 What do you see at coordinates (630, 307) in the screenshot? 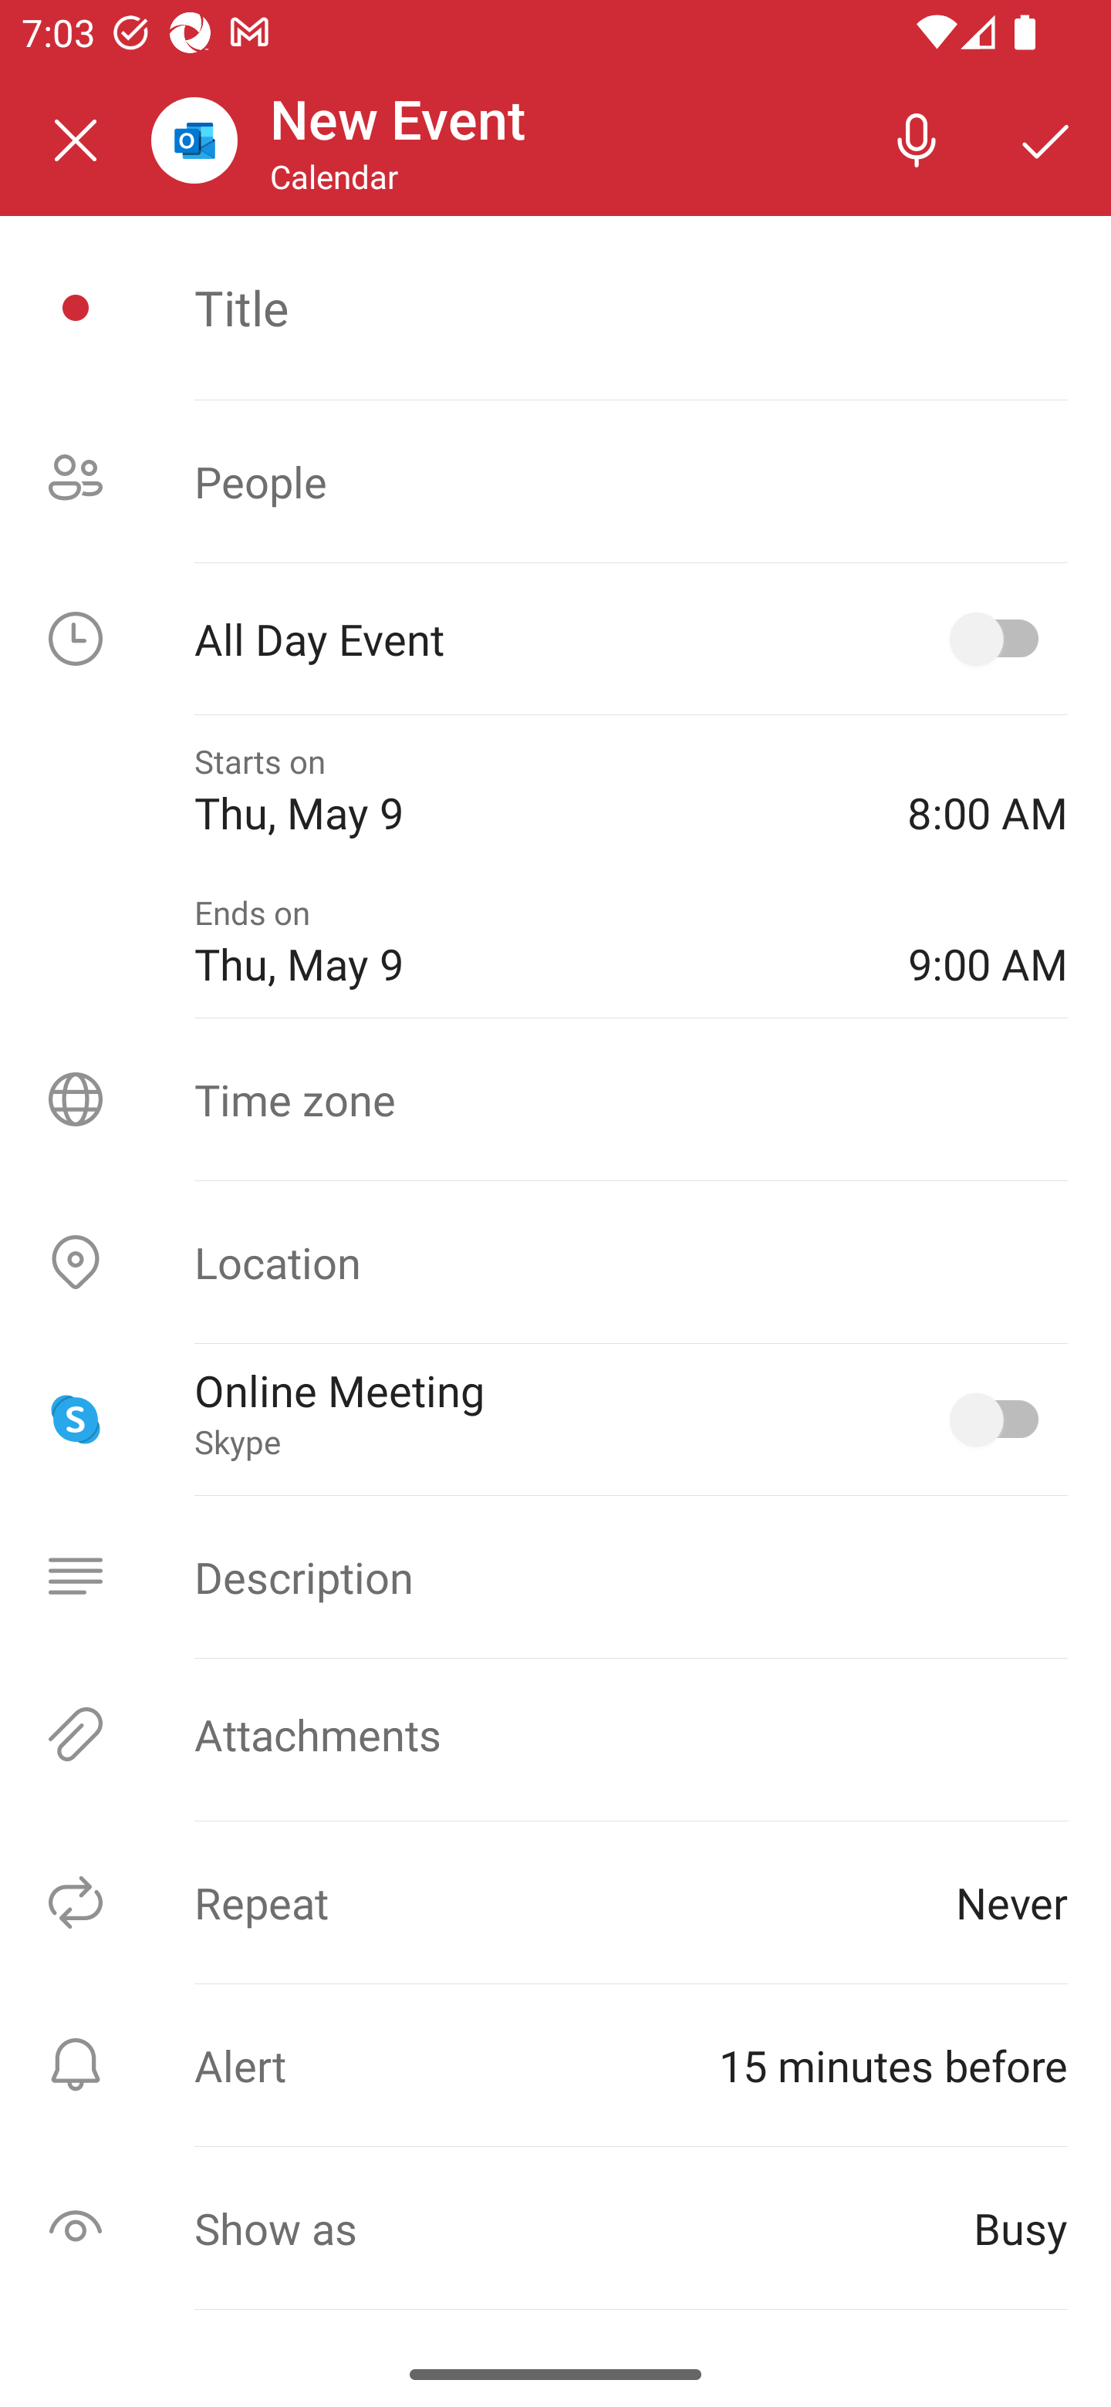
I see `Title` at bounding box center [630, 307].